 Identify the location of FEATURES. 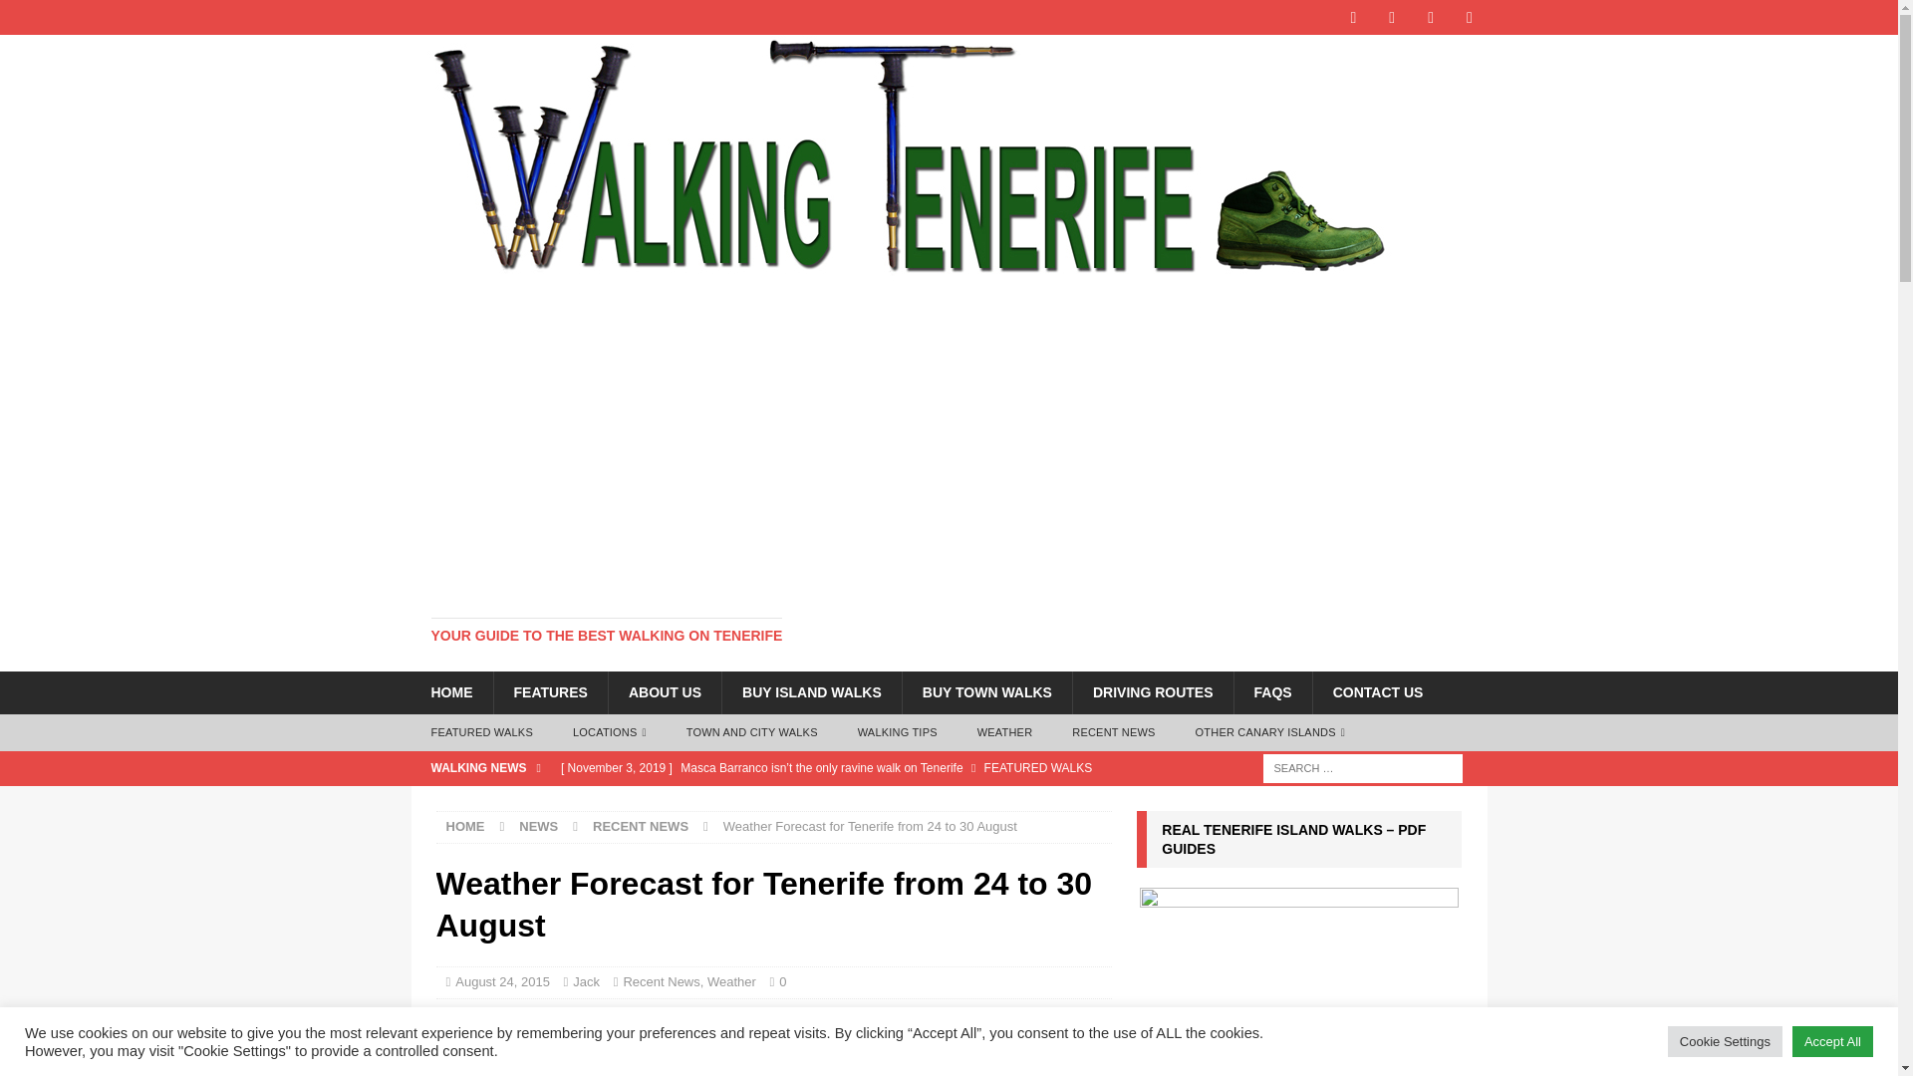
(548, 691).